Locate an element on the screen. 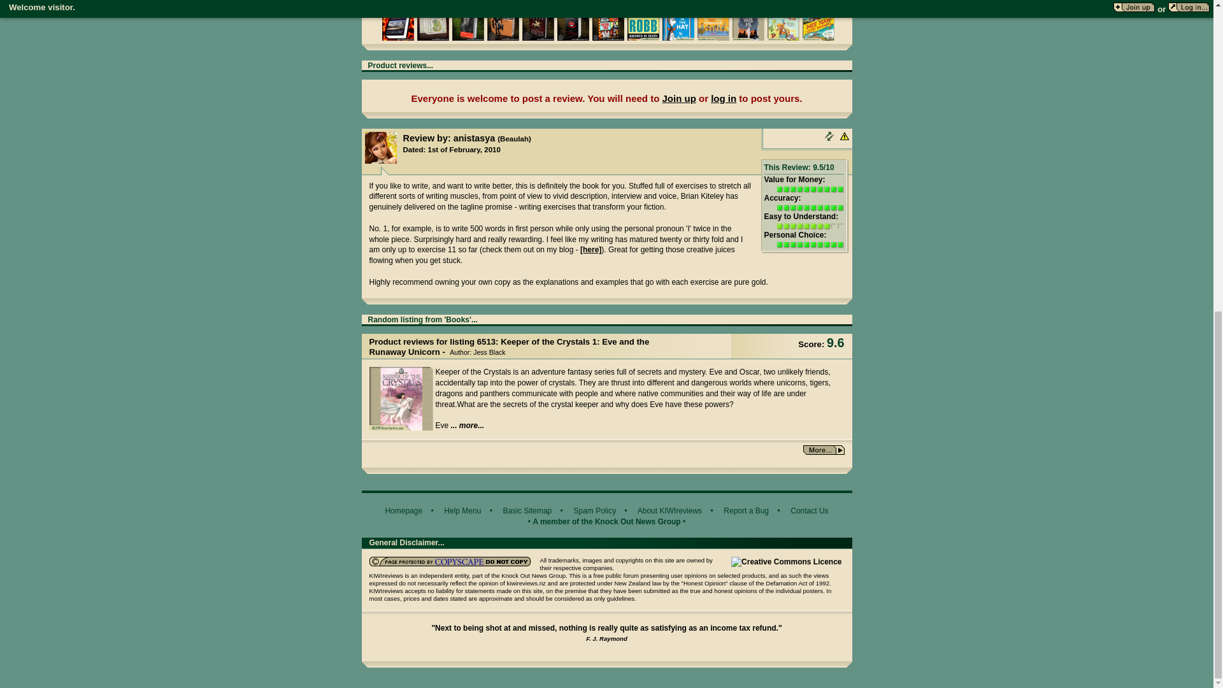  Chainfire is located at coordinates (399, 24).